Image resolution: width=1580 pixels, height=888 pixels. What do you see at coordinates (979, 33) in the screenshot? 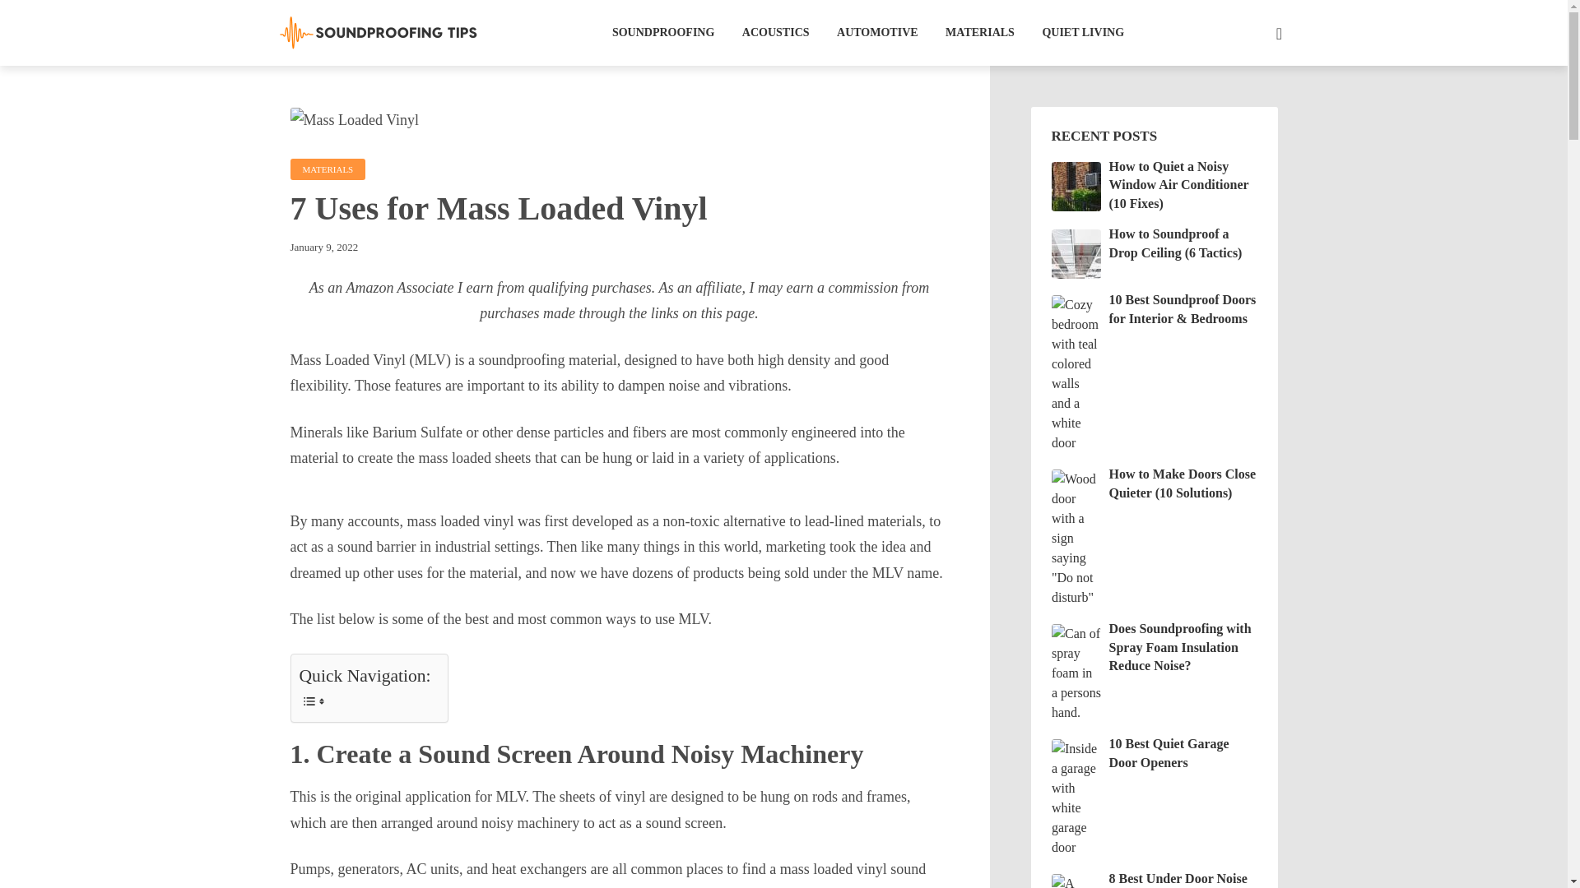
I see `MATERIALS` at bounding box center [979, 33].